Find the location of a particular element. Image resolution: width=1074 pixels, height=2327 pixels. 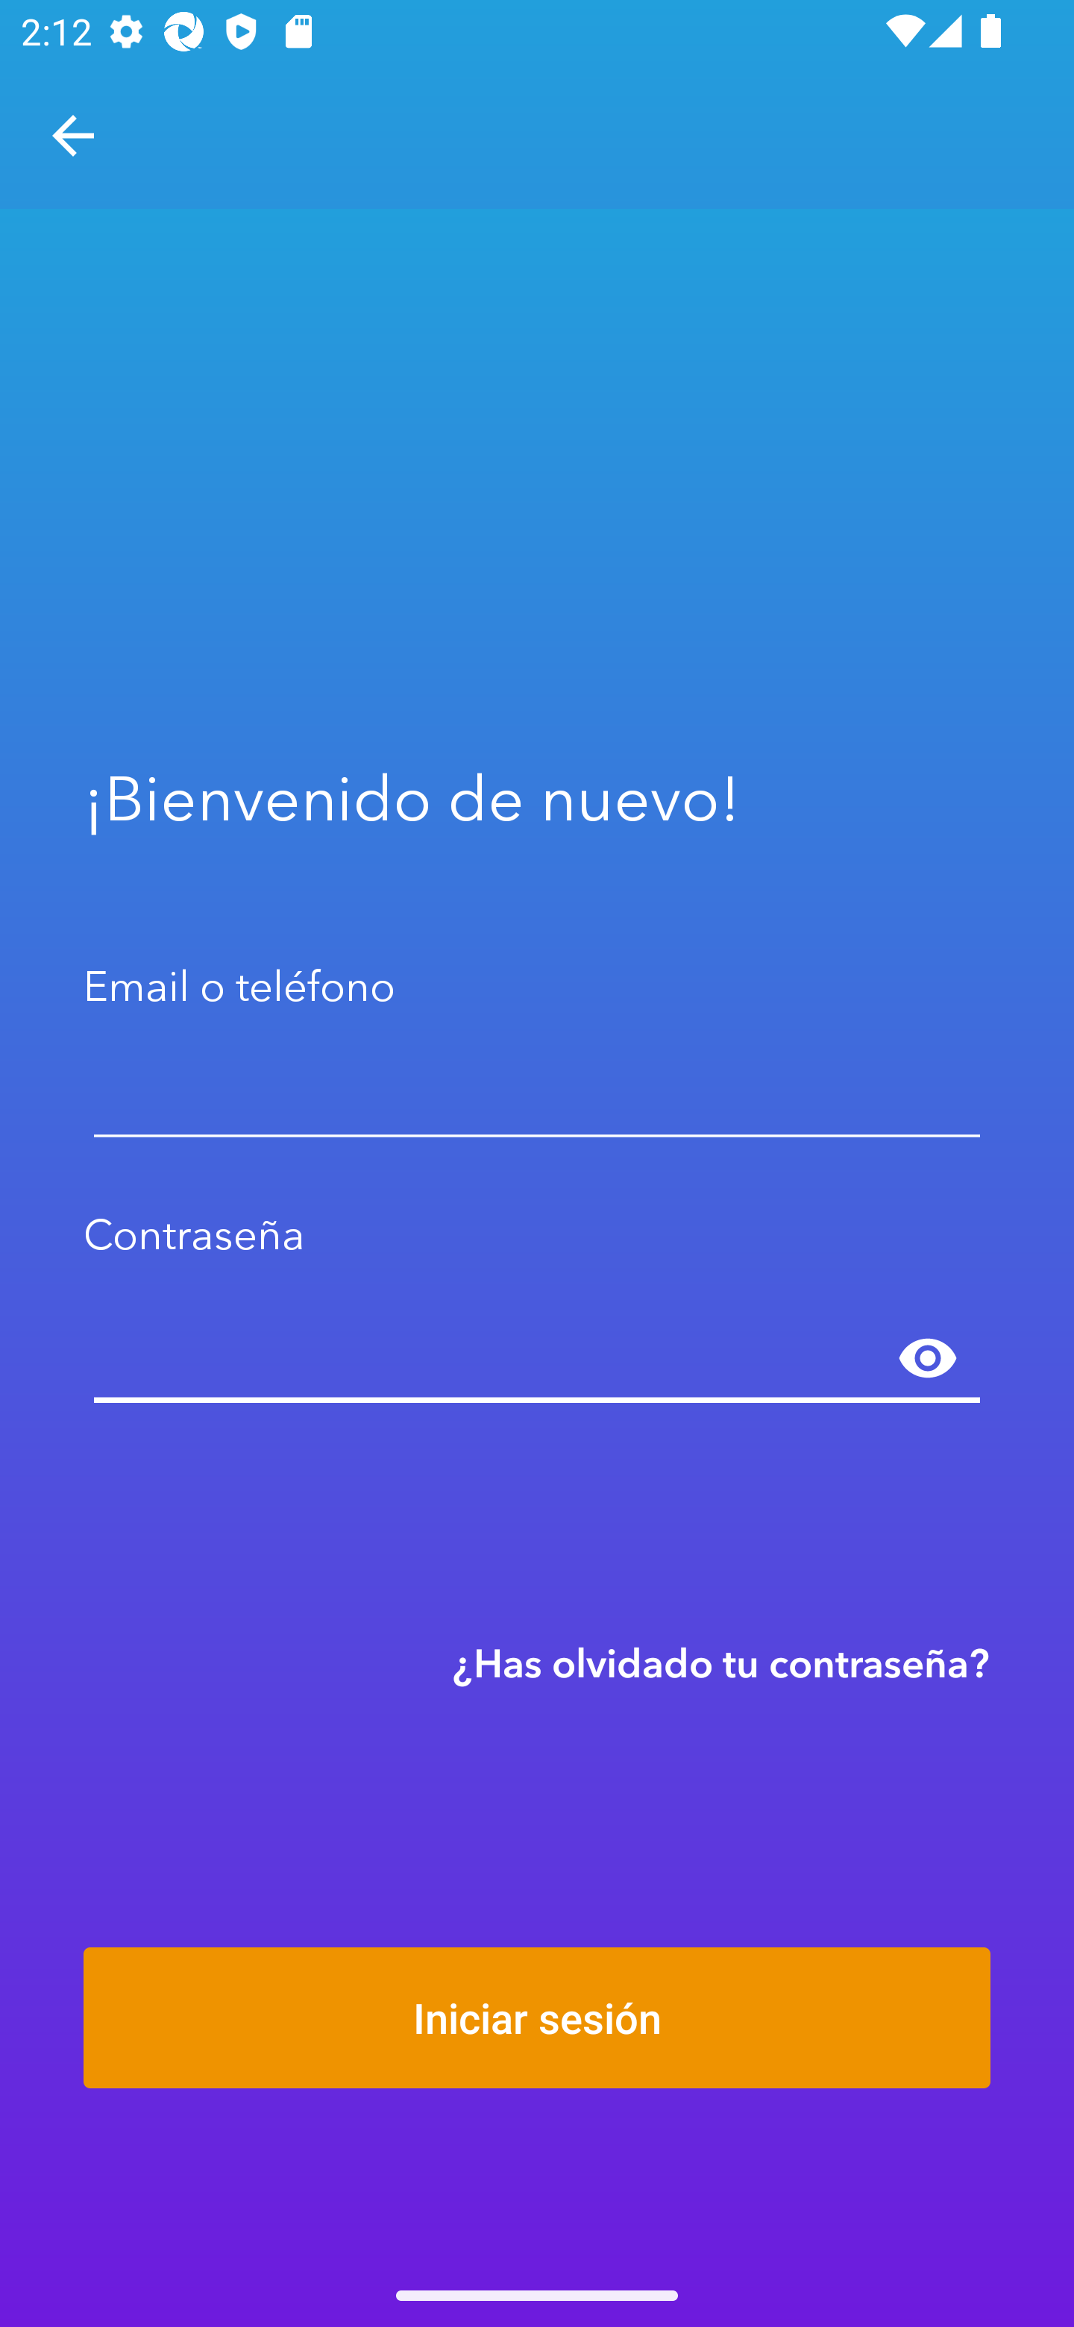

Navegar hacia arriba is located at coordinates (73, 136).